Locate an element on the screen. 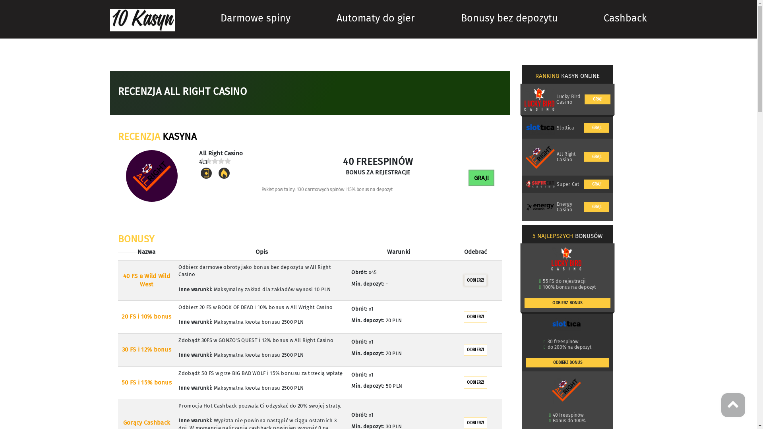  GRAJ! is located at coordinates (597, 184).